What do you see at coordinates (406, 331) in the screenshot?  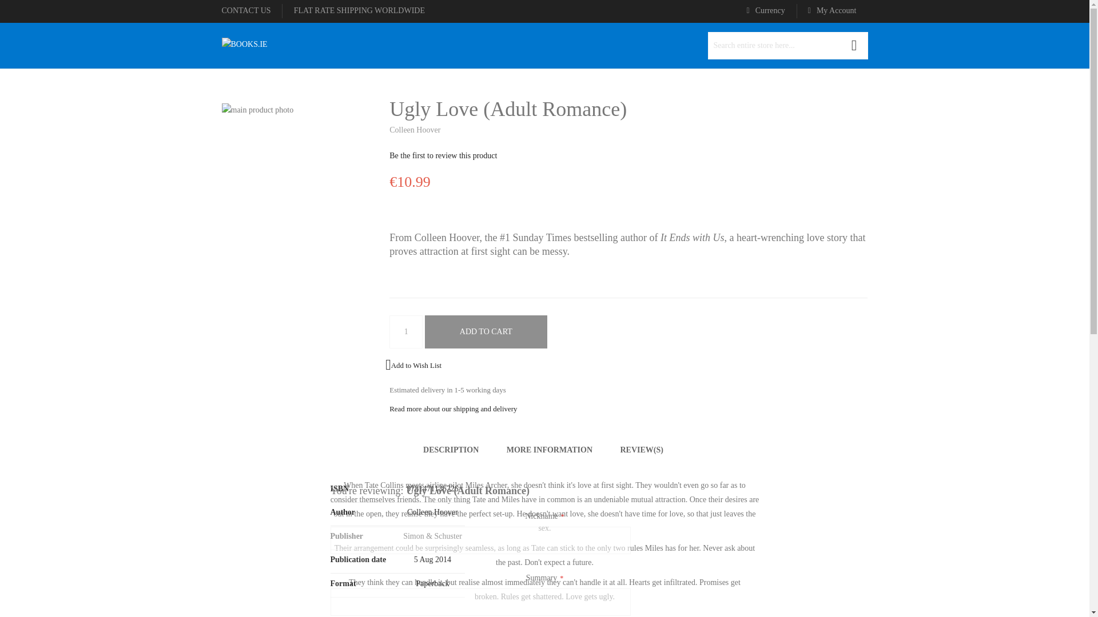 I see `1` at bounding box center [406, 331].